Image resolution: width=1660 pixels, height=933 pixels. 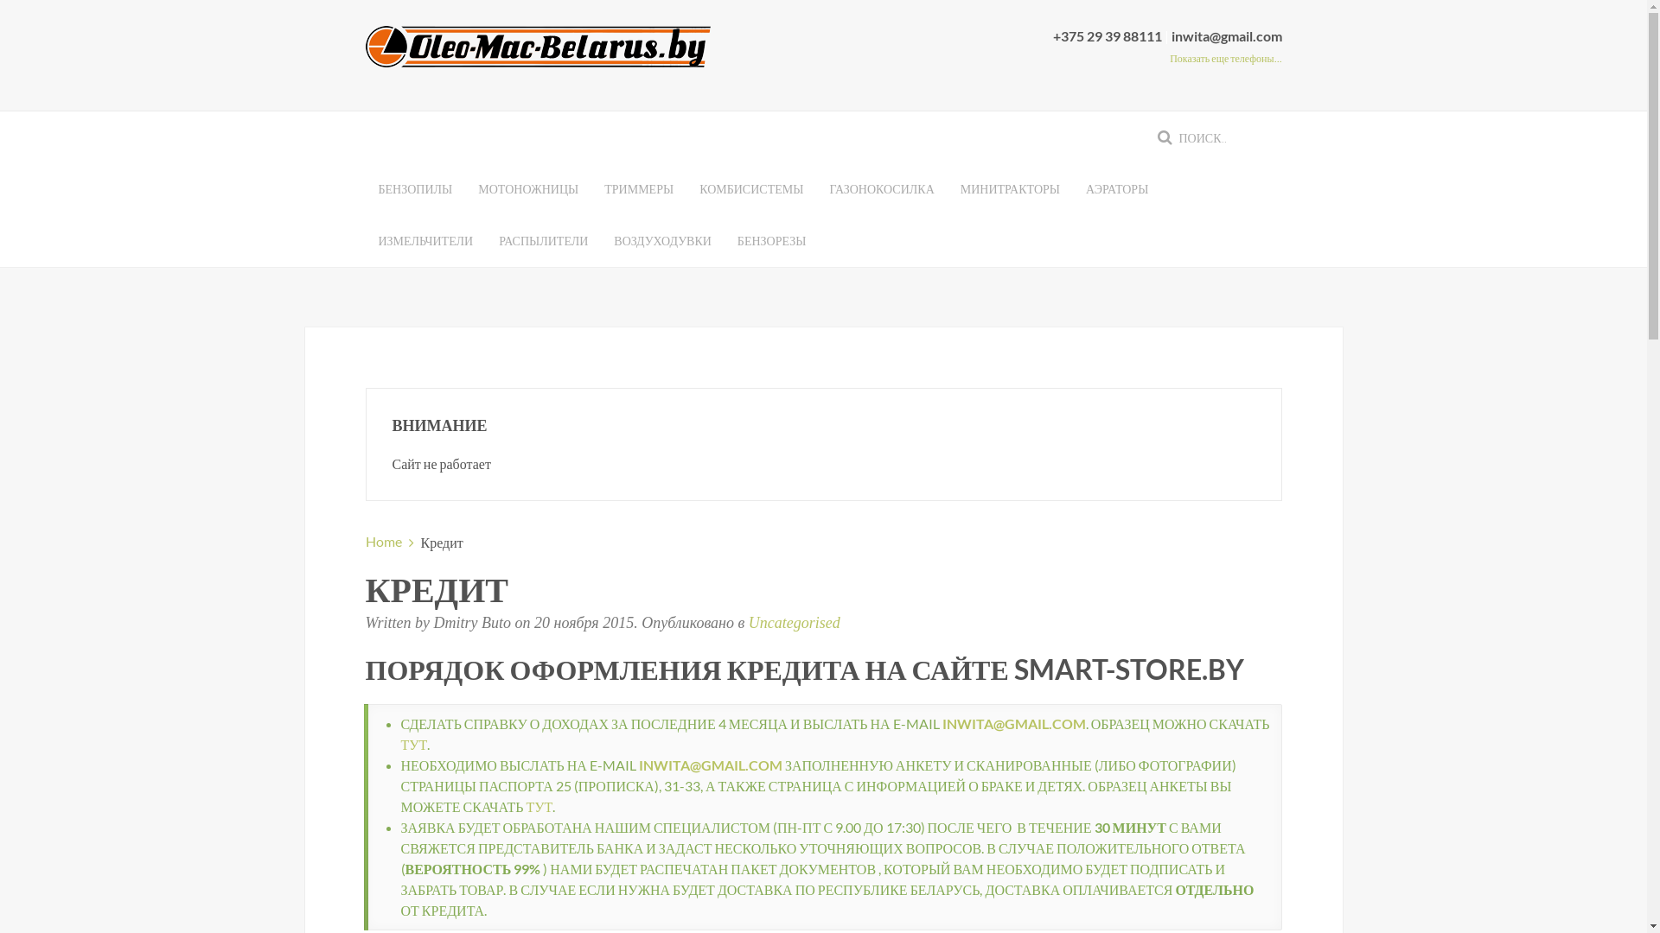 What do you see at coordinates (1014, 724) in the screenshot?
I see `INWITA@GMAIL.COM` at bounding box center [1014, 724].